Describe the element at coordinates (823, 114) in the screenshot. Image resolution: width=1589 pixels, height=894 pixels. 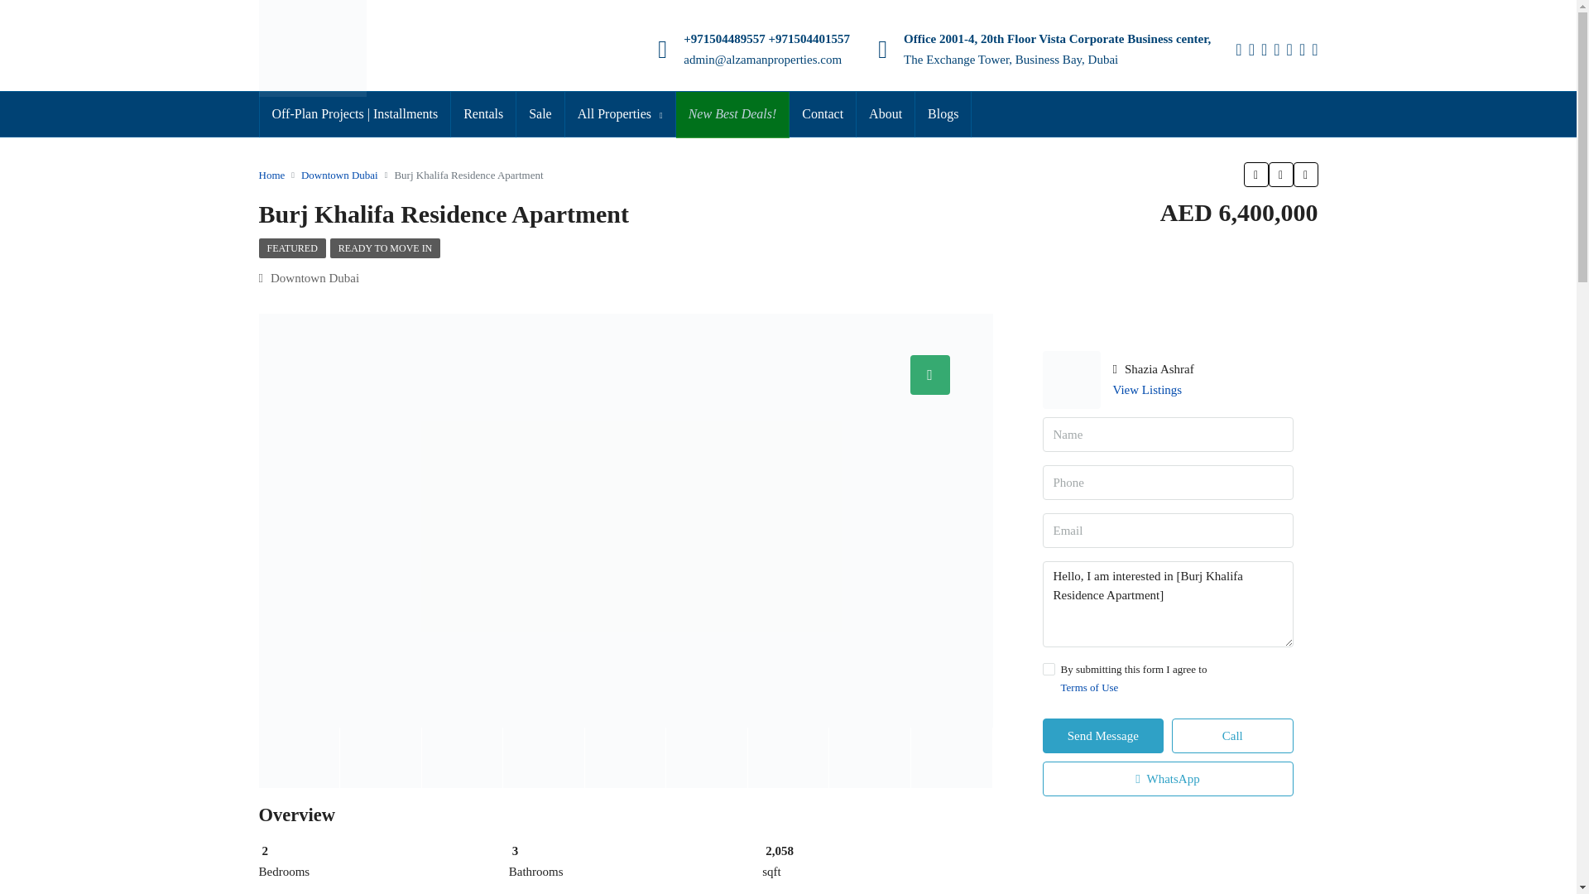
I see `Contact` at that location.